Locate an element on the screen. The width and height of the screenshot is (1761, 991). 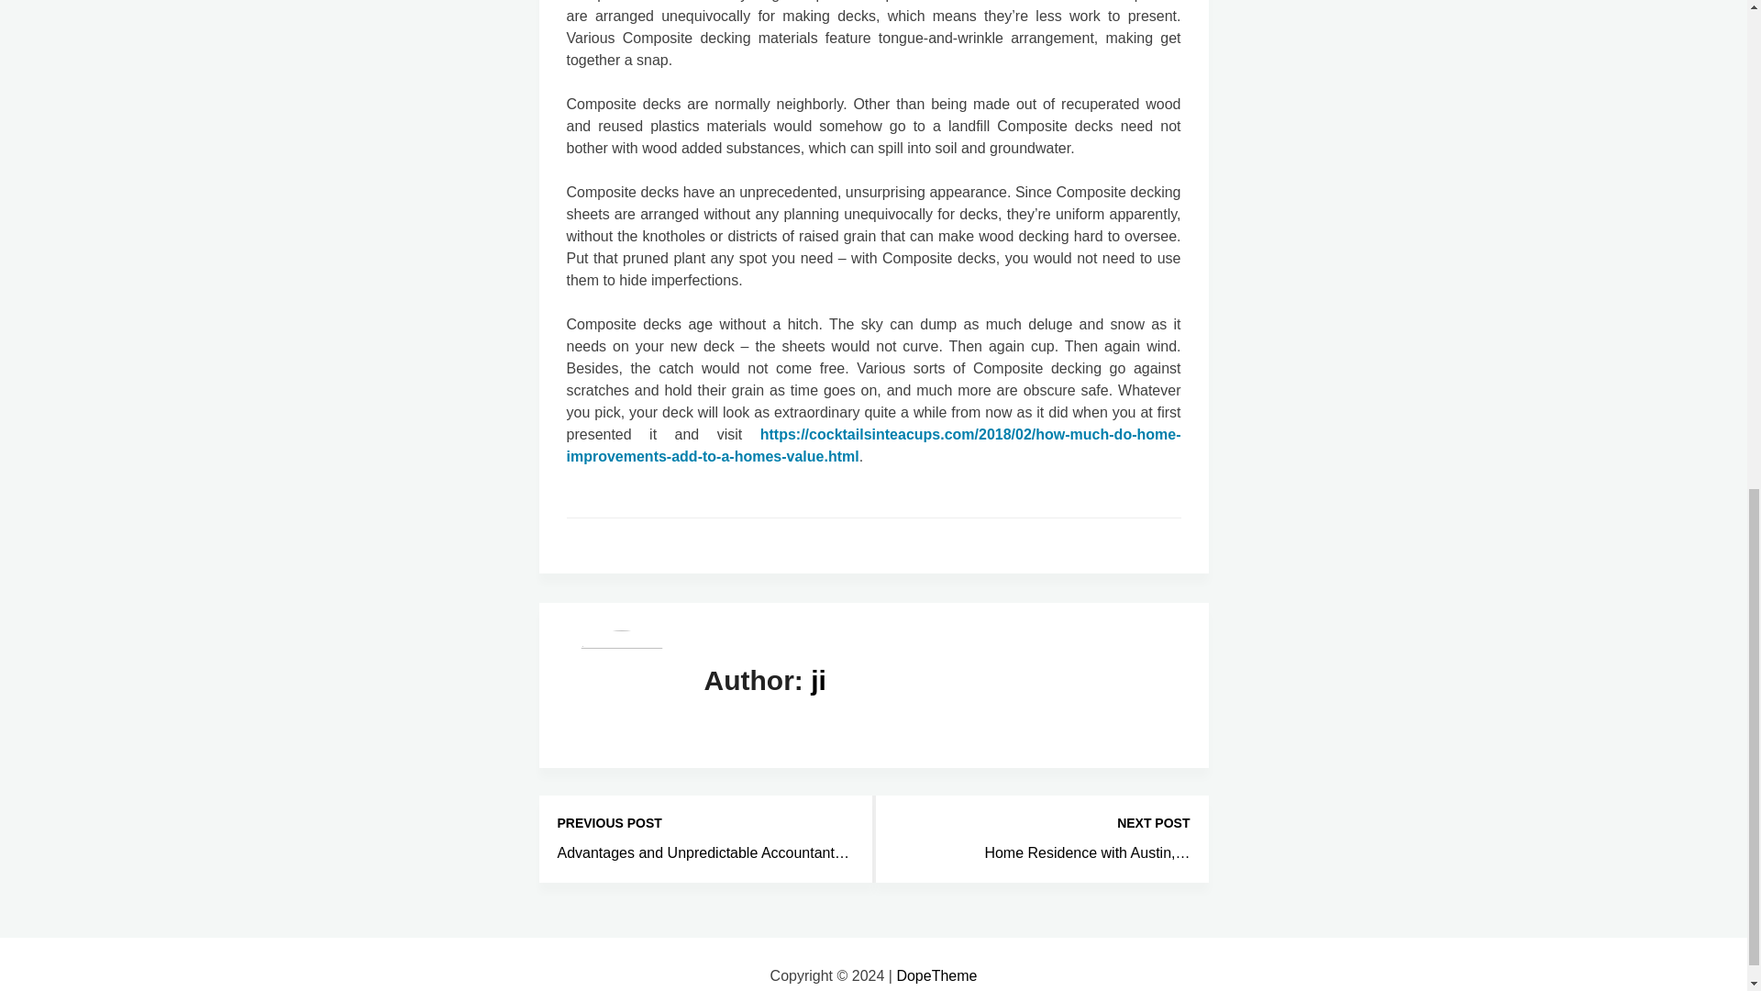
PREVIOUS POST is located at coordinates (706, 823).